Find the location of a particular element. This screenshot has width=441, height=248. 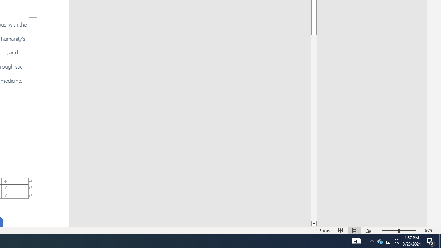

Page down is located at coordinates (314, 128).